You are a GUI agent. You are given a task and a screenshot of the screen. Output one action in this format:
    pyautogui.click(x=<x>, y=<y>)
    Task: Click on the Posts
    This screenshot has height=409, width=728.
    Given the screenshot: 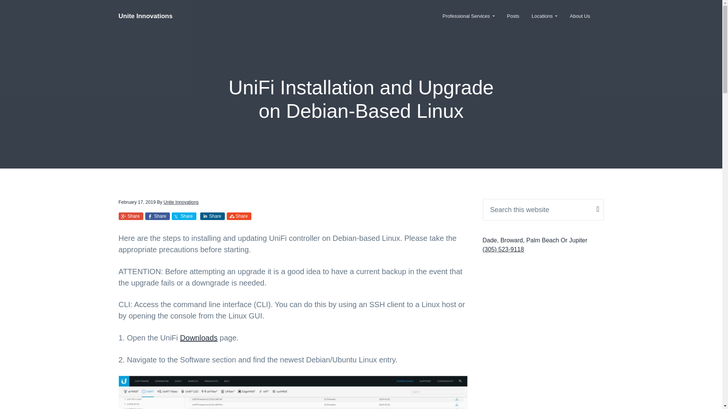 What is the action you would take?
    pyautogui.click(x=513, y=16)
    